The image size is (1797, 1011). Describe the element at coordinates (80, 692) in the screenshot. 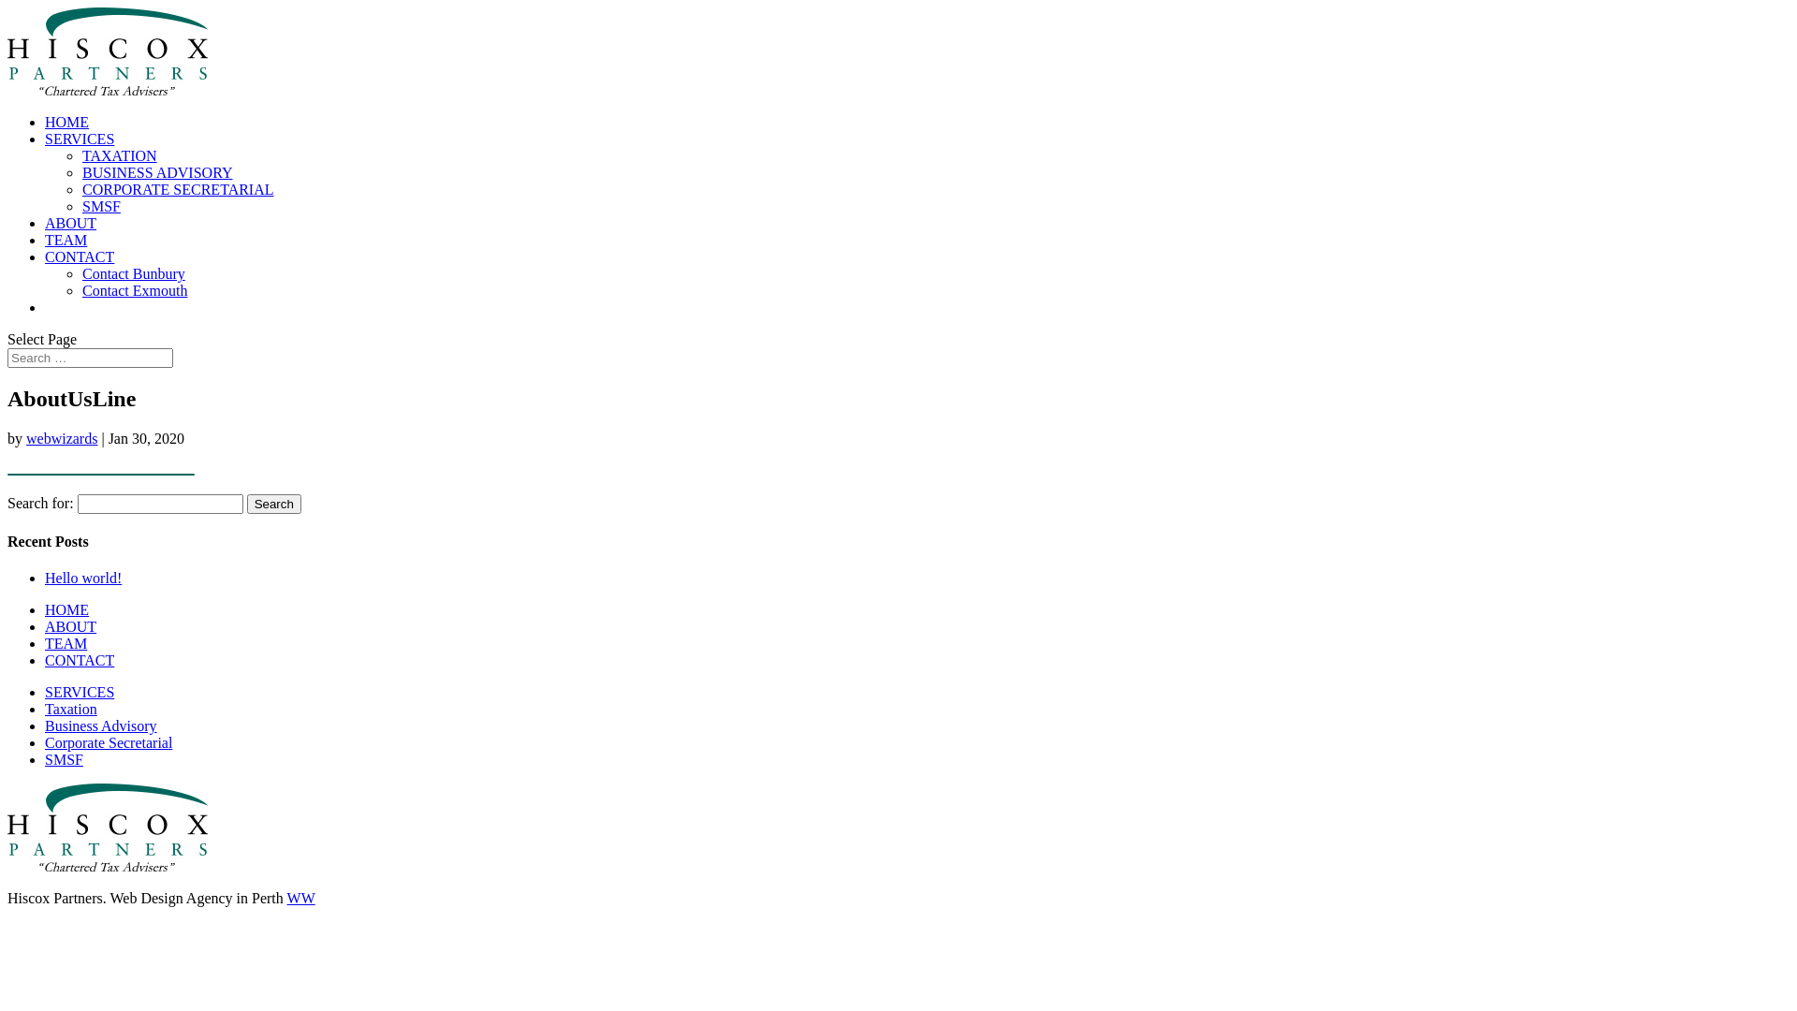

I see `SERVICES` at that location.